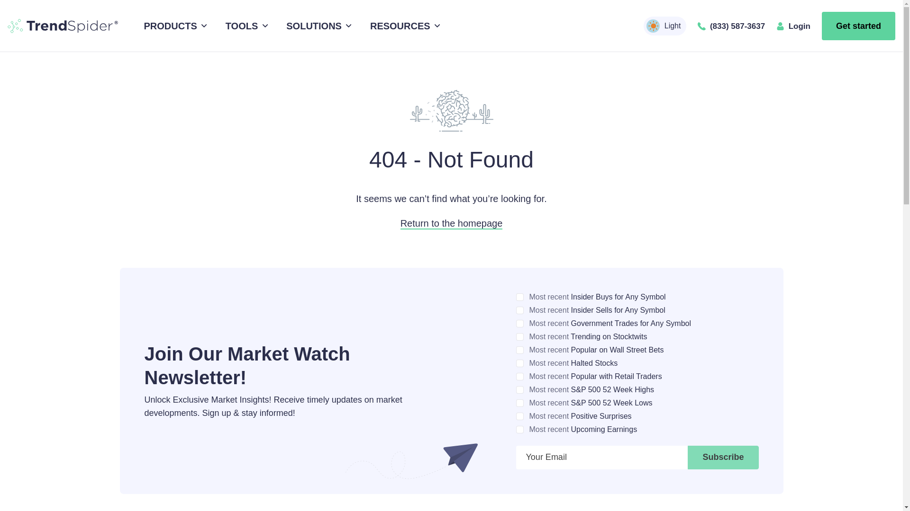  What do you see at coordinates (519, 324) in the screenshot?
I see `3a07d46d92` at bounding box center [519, 324].